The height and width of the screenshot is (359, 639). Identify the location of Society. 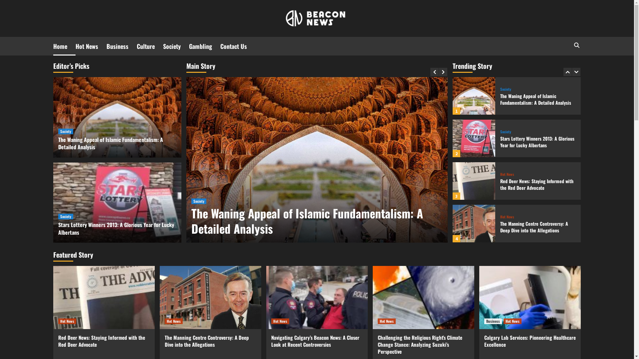
(506, 132).